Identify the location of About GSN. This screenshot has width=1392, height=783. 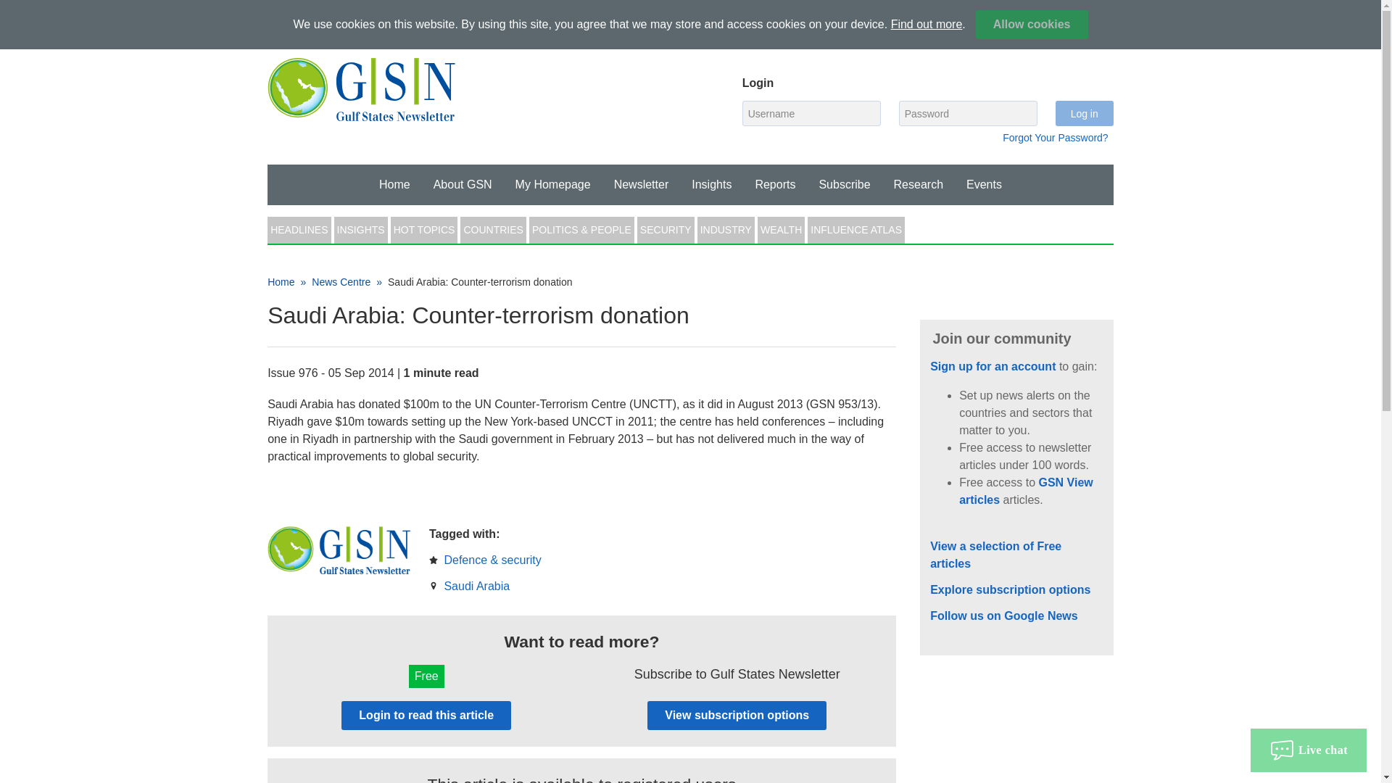
(1077, 29).